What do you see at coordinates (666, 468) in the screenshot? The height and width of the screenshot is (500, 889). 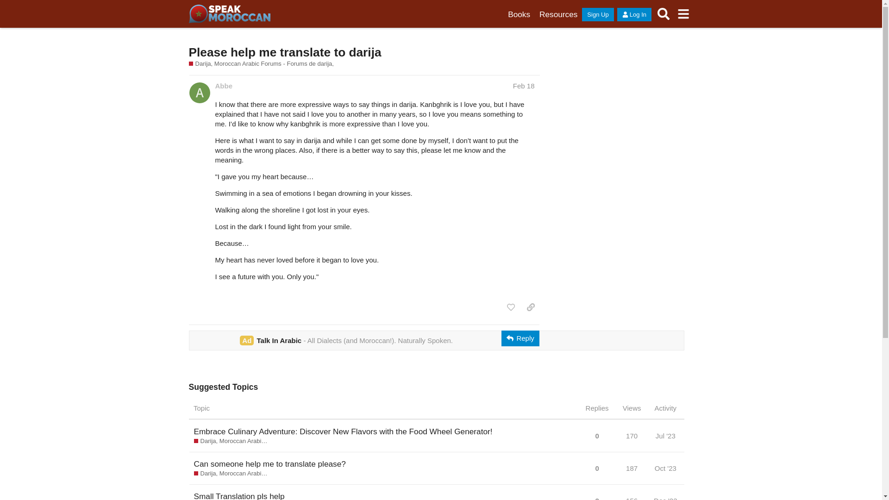 I see `Oct '23` at bounding box center [666, 468].